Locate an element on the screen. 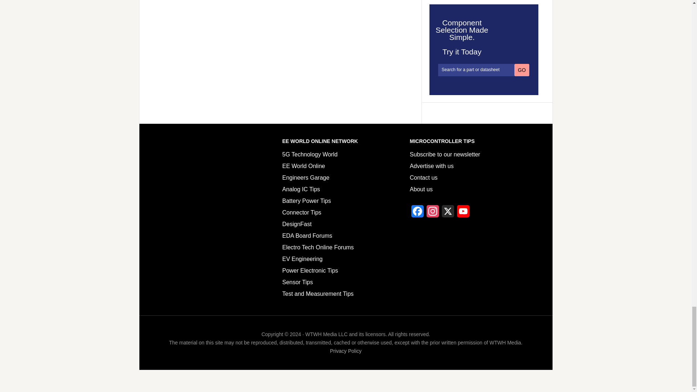 This screenshot has width=697, height=392. X is located at coordinates (448, 213).